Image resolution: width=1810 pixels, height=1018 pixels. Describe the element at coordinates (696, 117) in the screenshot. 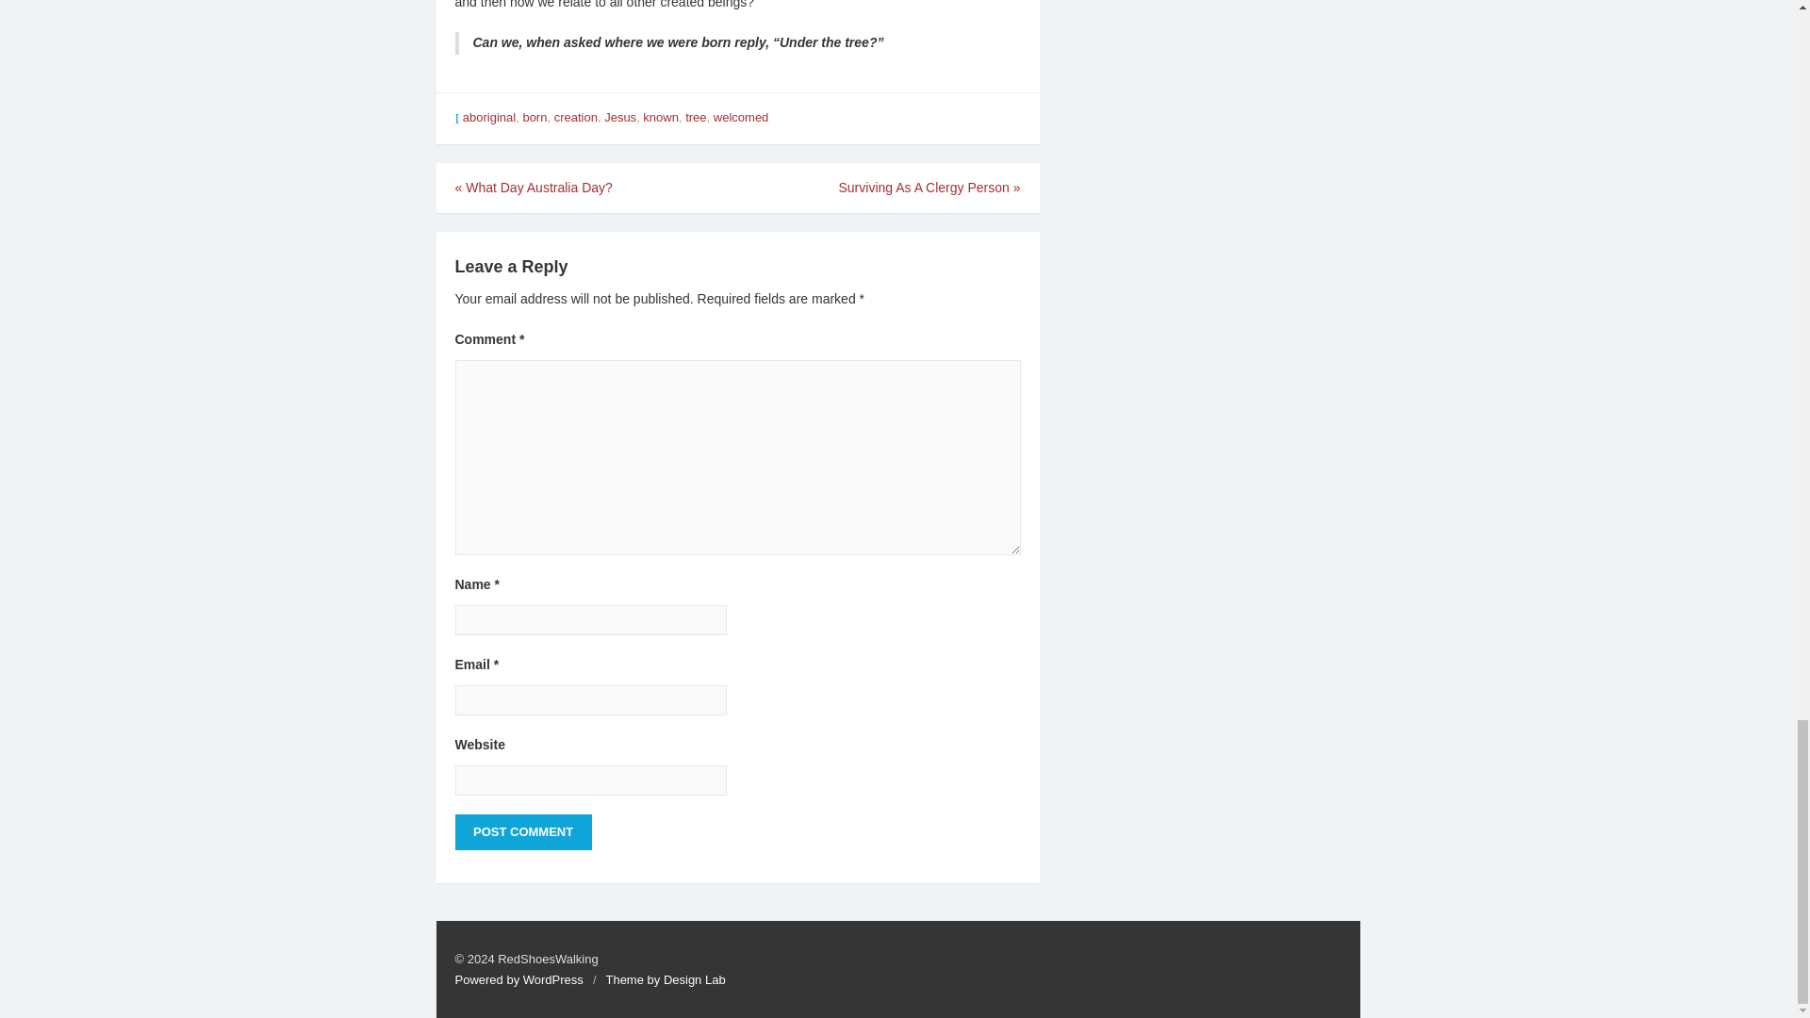

I see `tree` at that location.